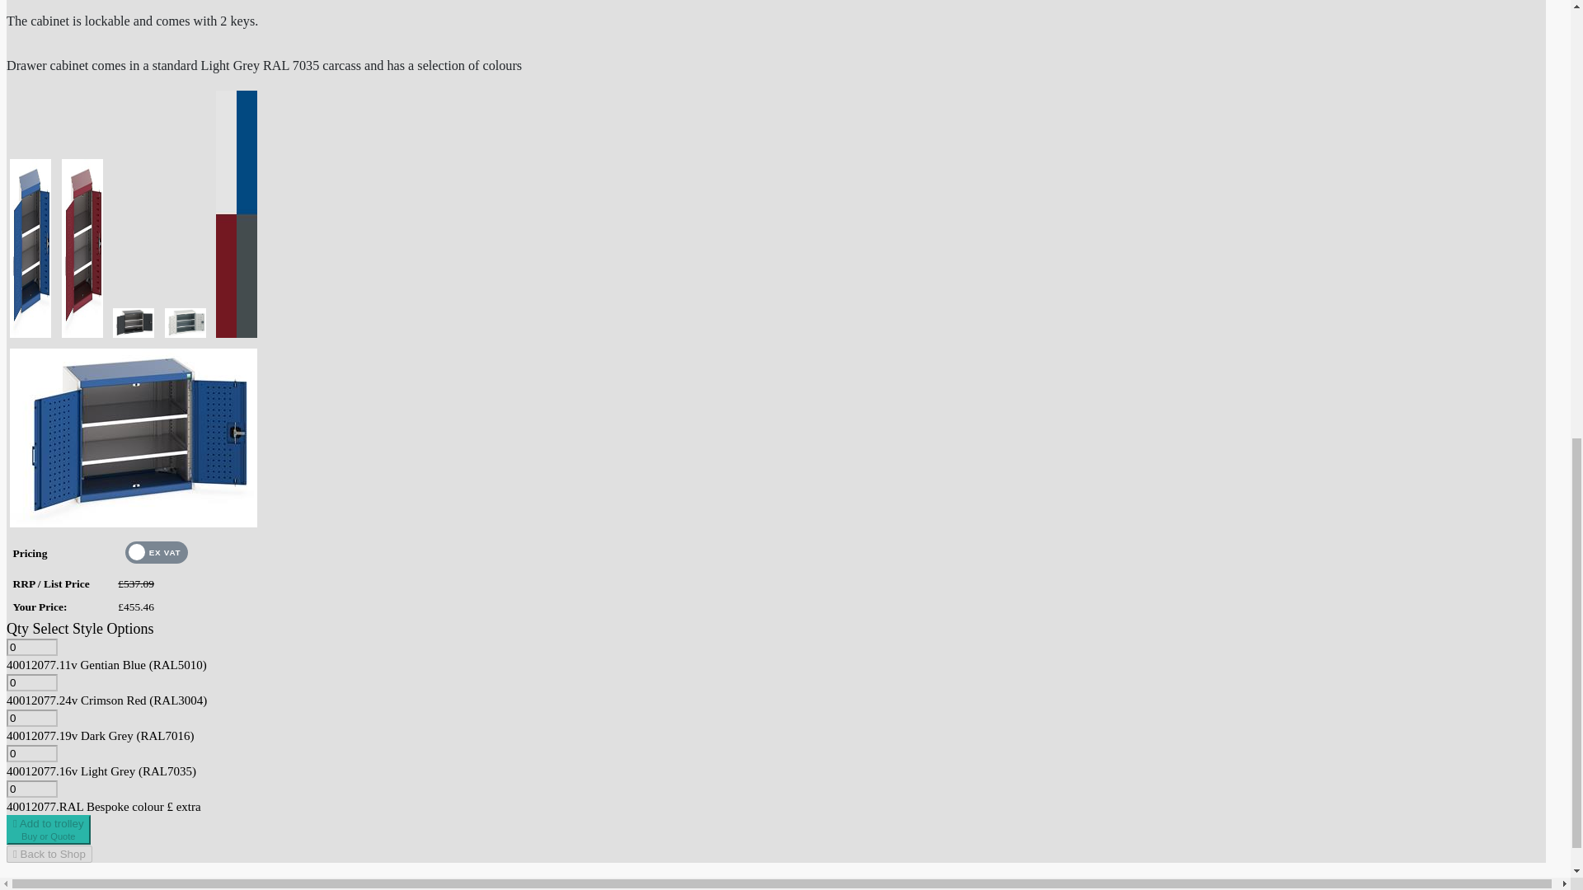 The height and width of the screenshot is (890, 1583). What do you see at coordinates (48, 829) in the screenshot?
I see `0` at bounding box center [48, 829].